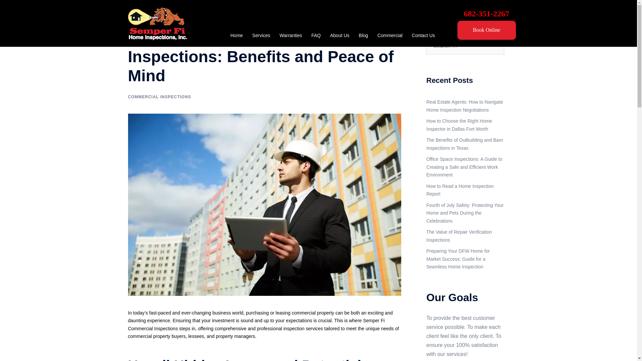 This screenshot has width=642, height=361. Describe the element at coordinates (236, 35) in the screenshot. I see `Home` at that location.